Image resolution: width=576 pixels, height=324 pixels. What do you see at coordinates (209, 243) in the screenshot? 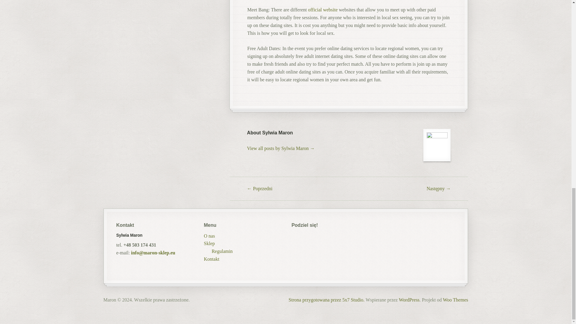
I see `Sklep` at bounding box center [209, 243].